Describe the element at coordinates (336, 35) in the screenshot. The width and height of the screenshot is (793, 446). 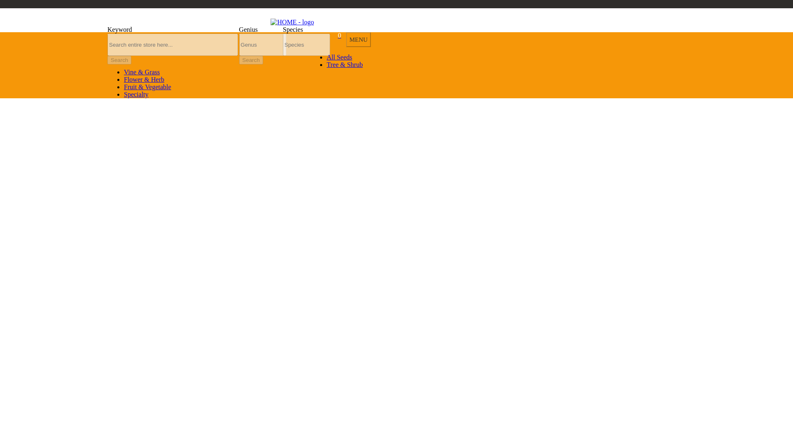
I see `0` at that location.